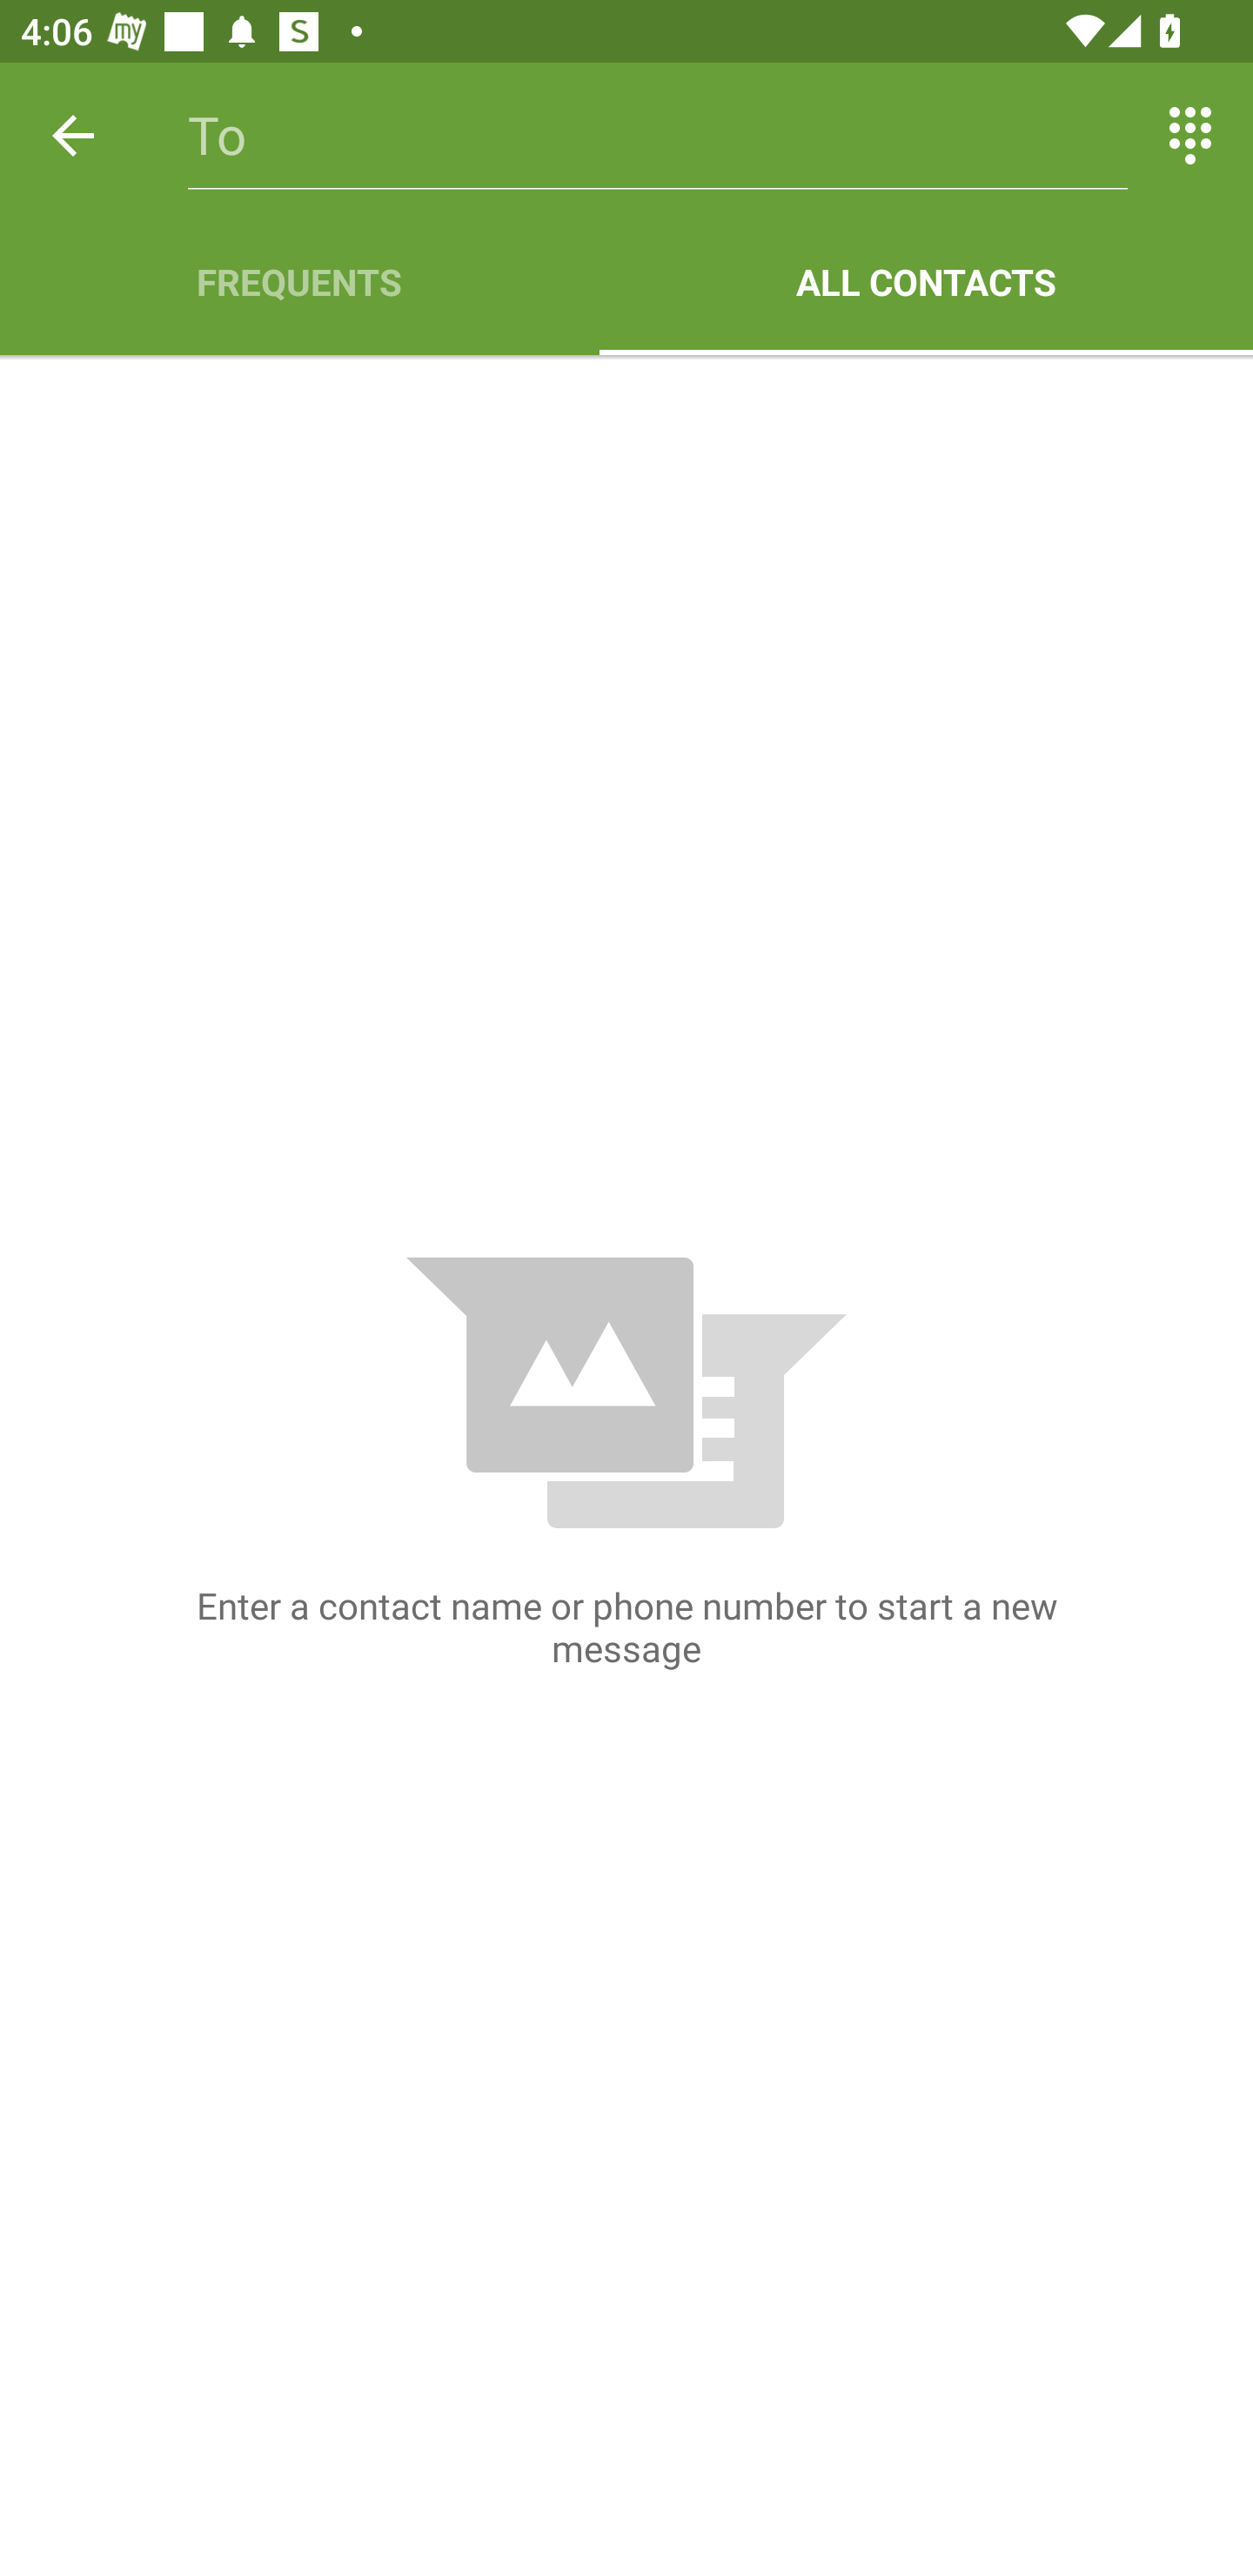 The height and width of the screenshot is (2576, 1253). What do you see at coordinates (299, 282) in the screenshot?
I see `FREQUENTS` at bounding box center [299, 282].